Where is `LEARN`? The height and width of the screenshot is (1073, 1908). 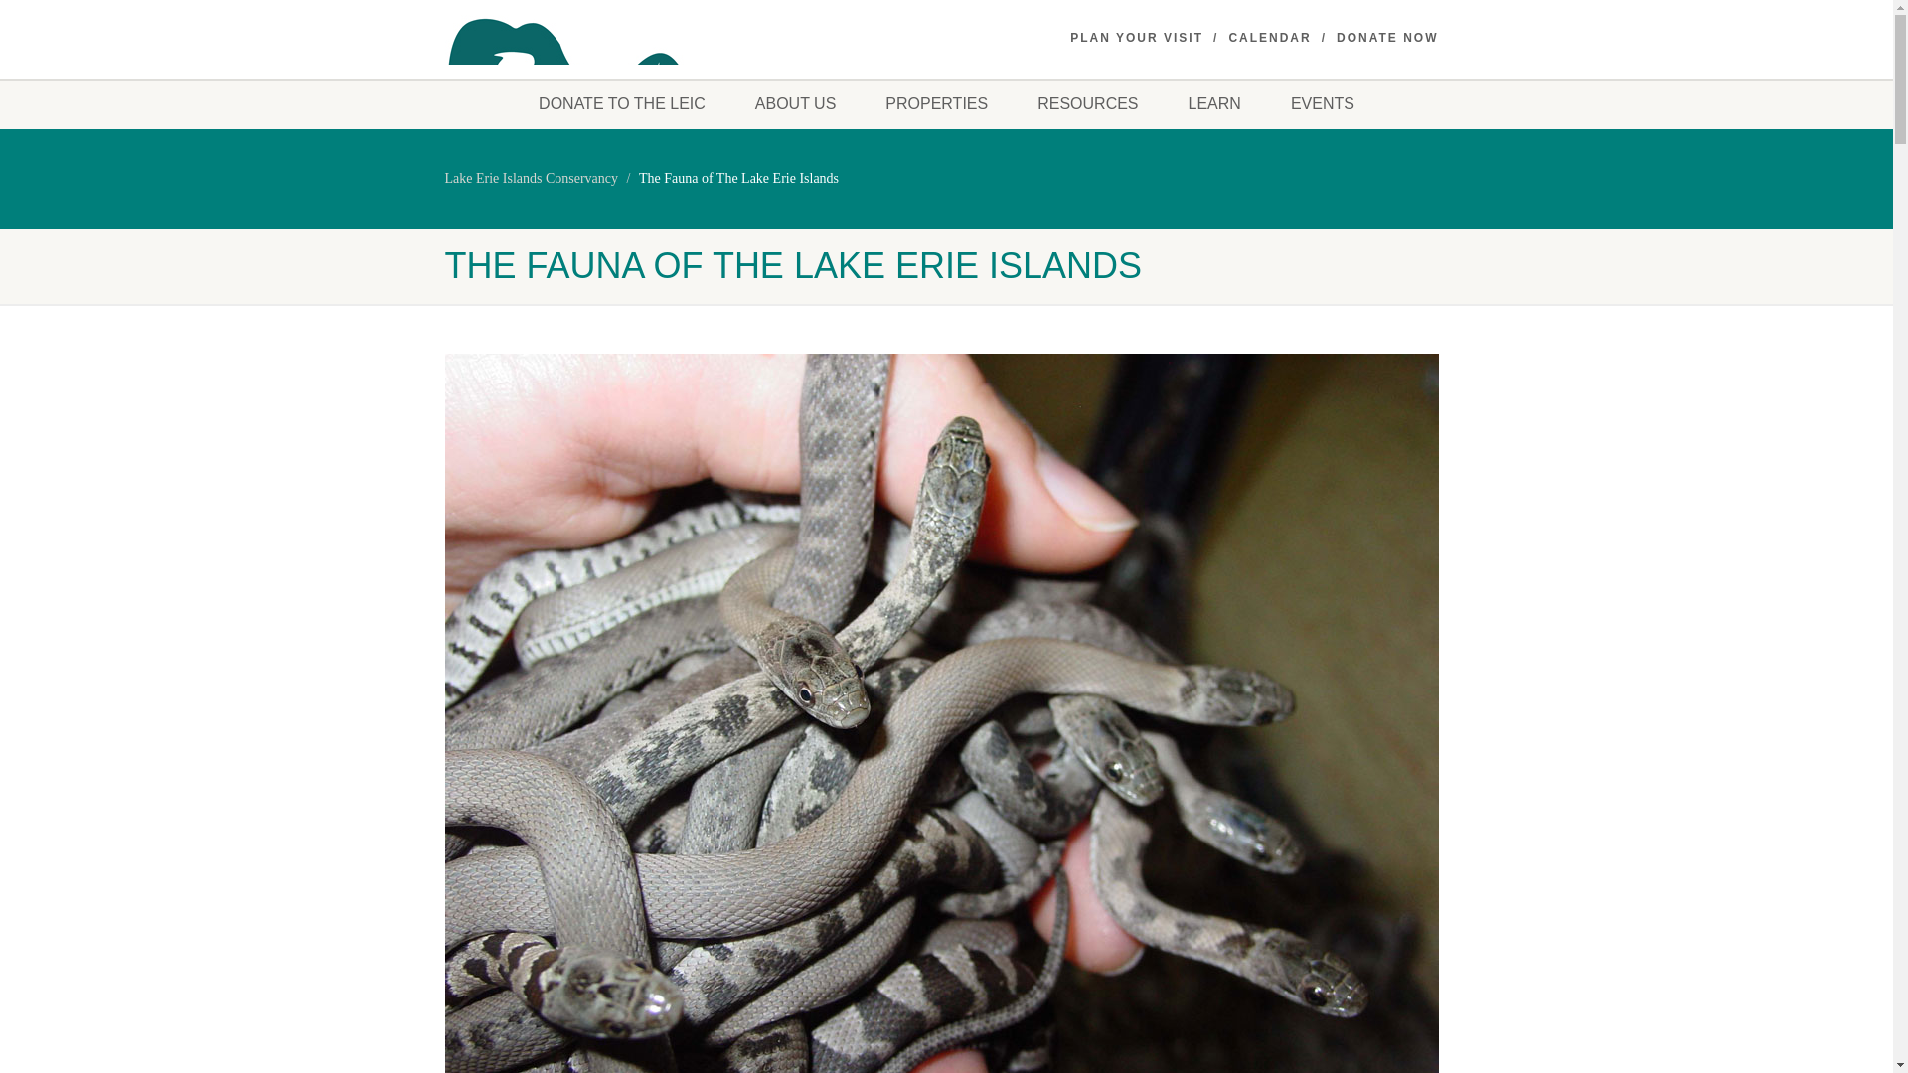
LEARN is located at coordinates (1214, 103).